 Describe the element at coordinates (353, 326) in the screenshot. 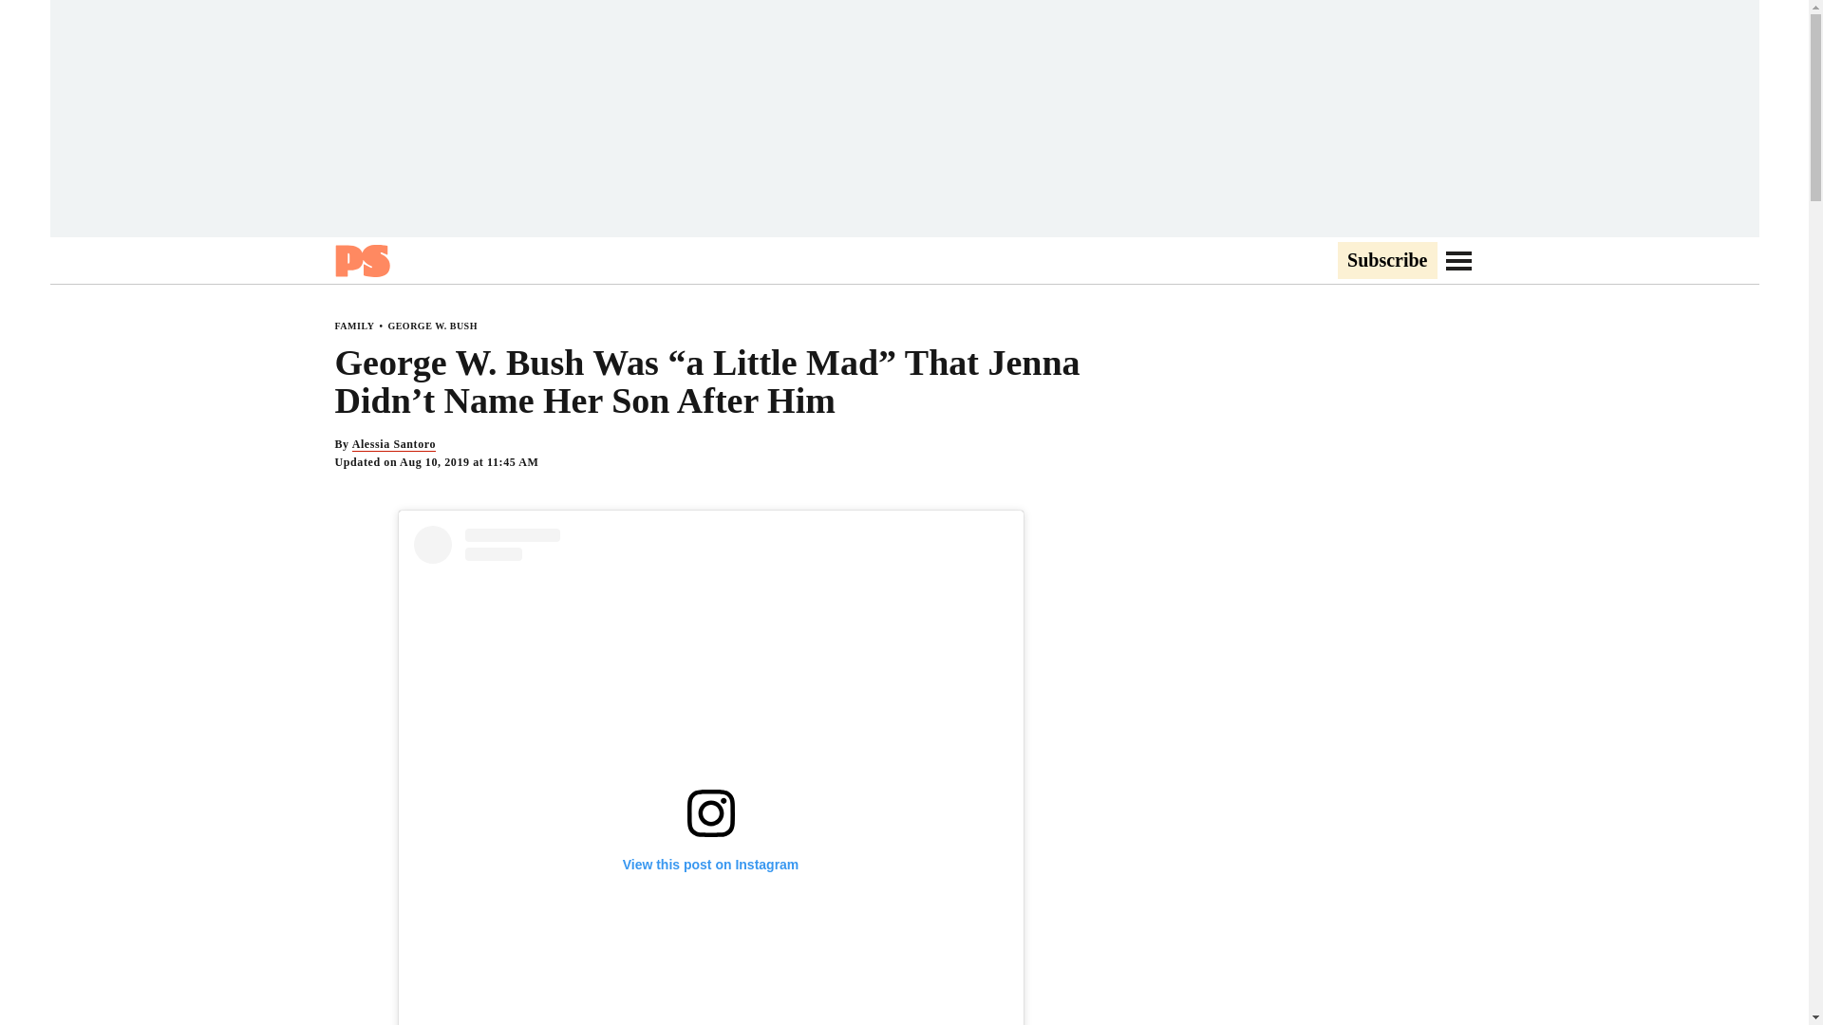

I see `FAMILY` at that location.